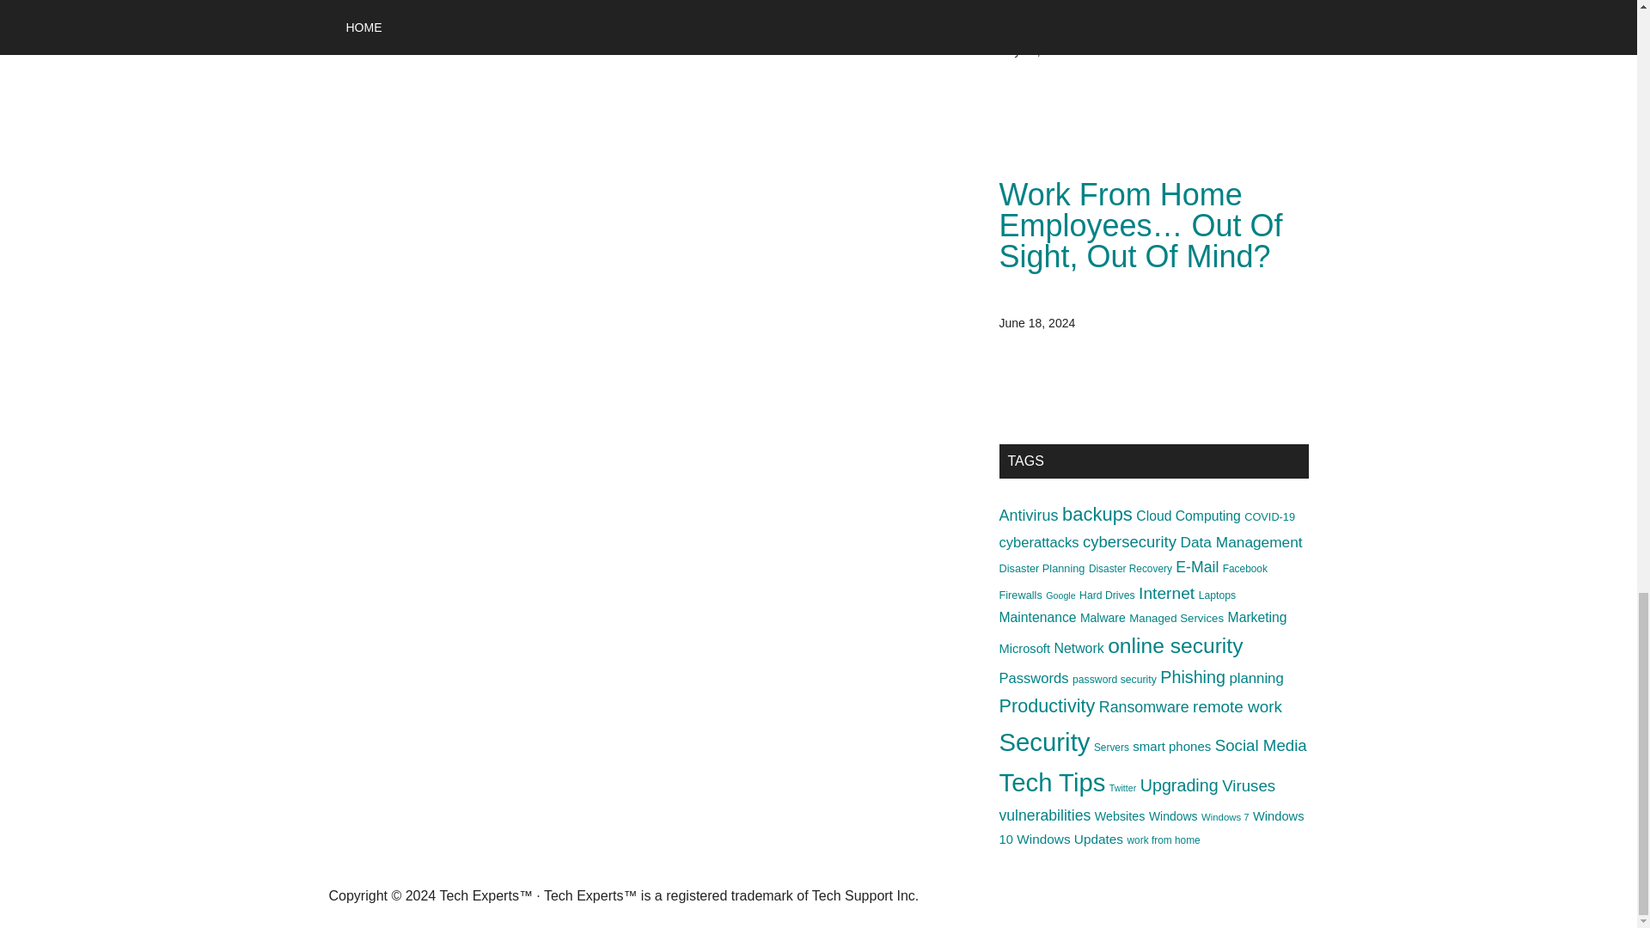  Describe the element at coordinates (1269, 517) in the screenshot. I see `COVID-19` at that location.